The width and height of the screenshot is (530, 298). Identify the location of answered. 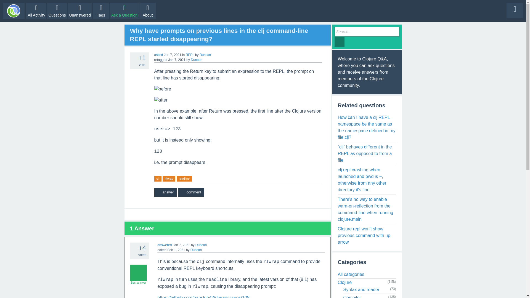
(165, 245).